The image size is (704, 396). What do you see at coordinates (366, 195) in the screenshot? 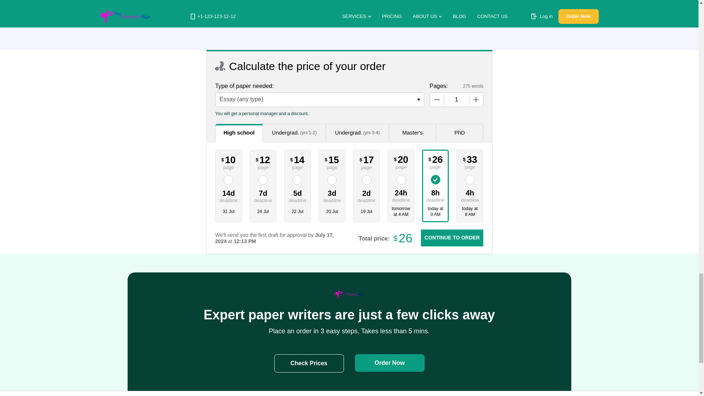
I see `2 days` at bounding box center [366, 195].